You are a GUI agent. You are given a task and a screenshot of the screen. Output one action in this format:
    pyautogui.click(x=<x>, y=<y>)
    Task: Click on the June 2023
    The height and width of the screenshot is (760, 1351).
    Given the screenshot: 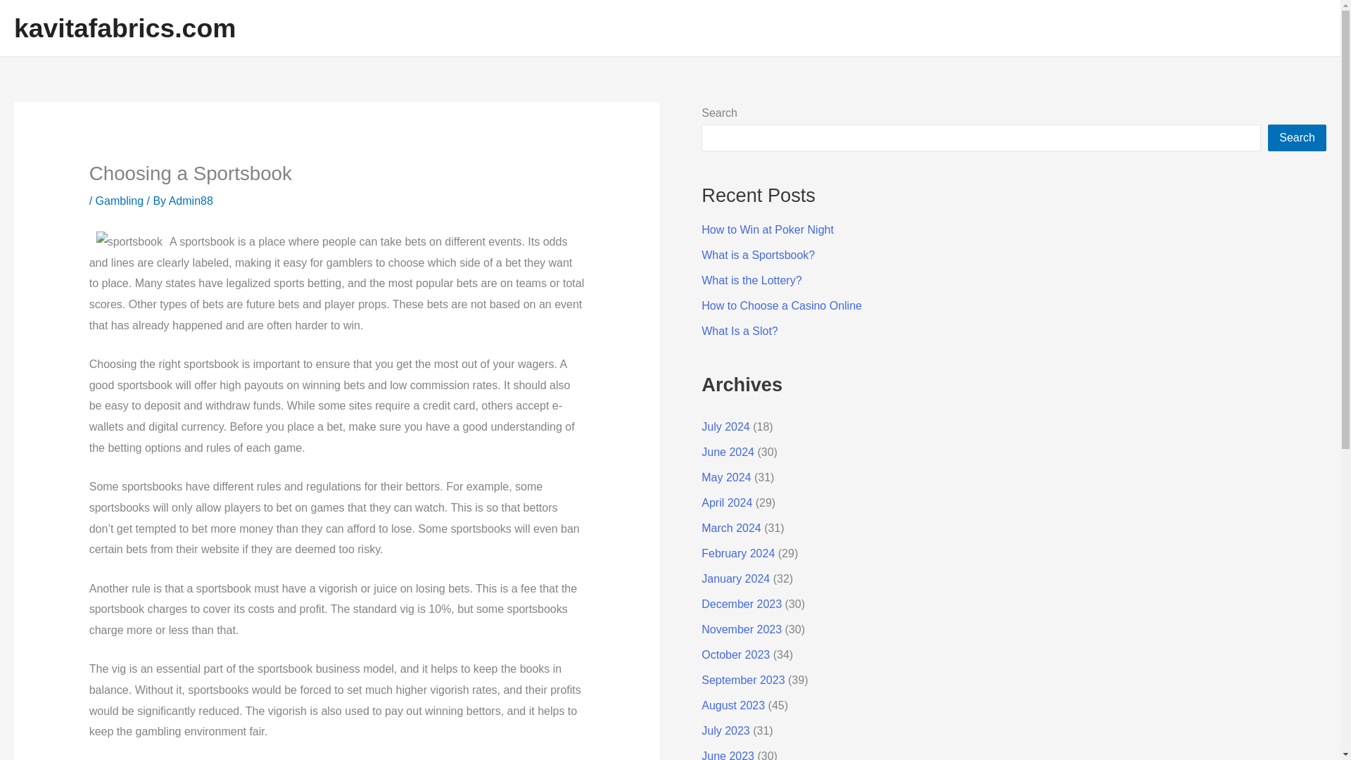 What is the action you would take?
    pyautogui.click(x=728, y=754)
    